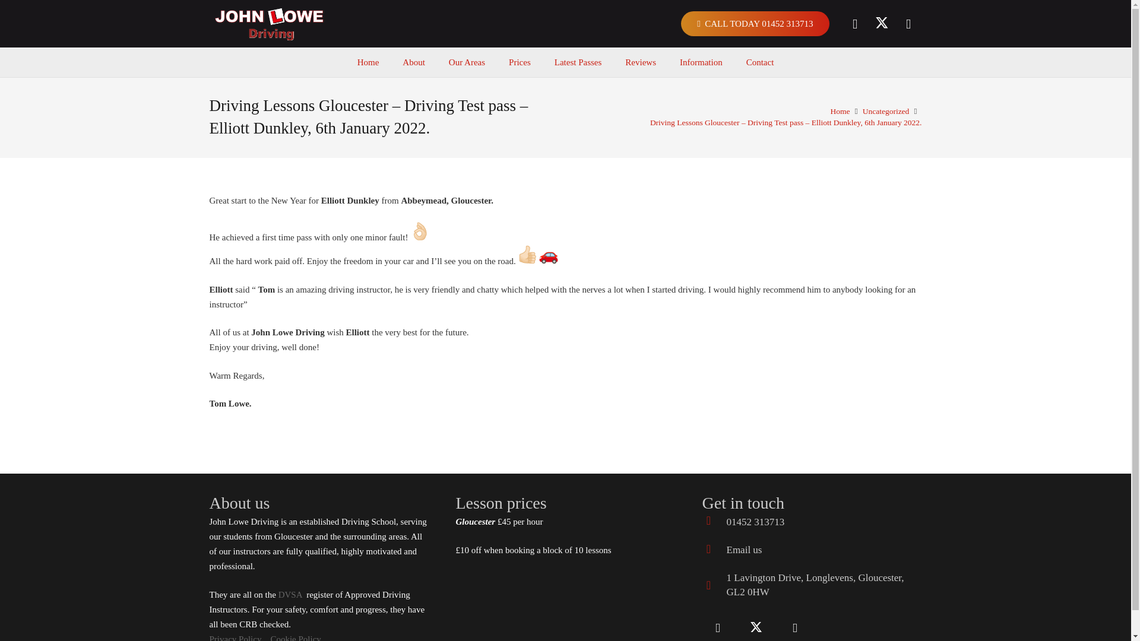 Image resolution: width=1140 pixels, height=641 pixels. Describe the element at coordinates (841, 112) in the screenshot. I see `Home` at that location.